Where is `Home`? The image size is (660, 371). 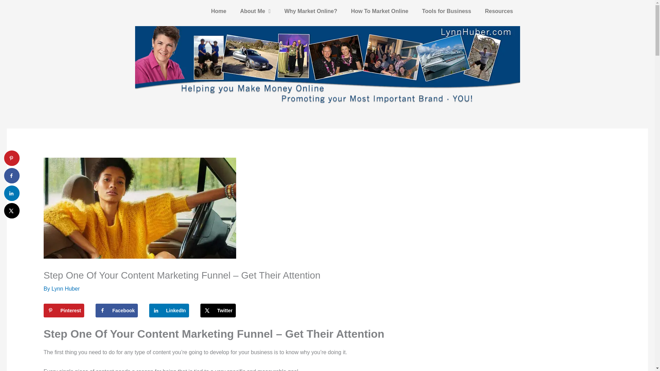 Home is located at coordinates (218, 11).